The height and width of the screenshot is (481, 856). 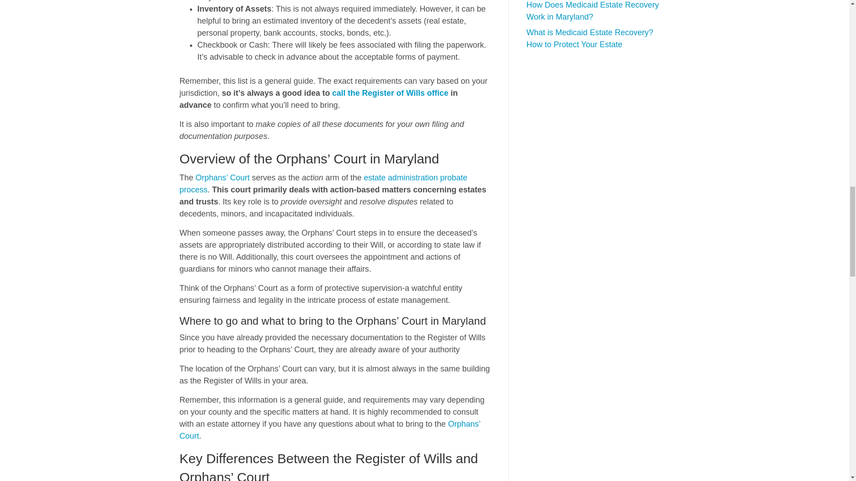 I want to click on call the Register of Wills office, so click(x=390, y=93).